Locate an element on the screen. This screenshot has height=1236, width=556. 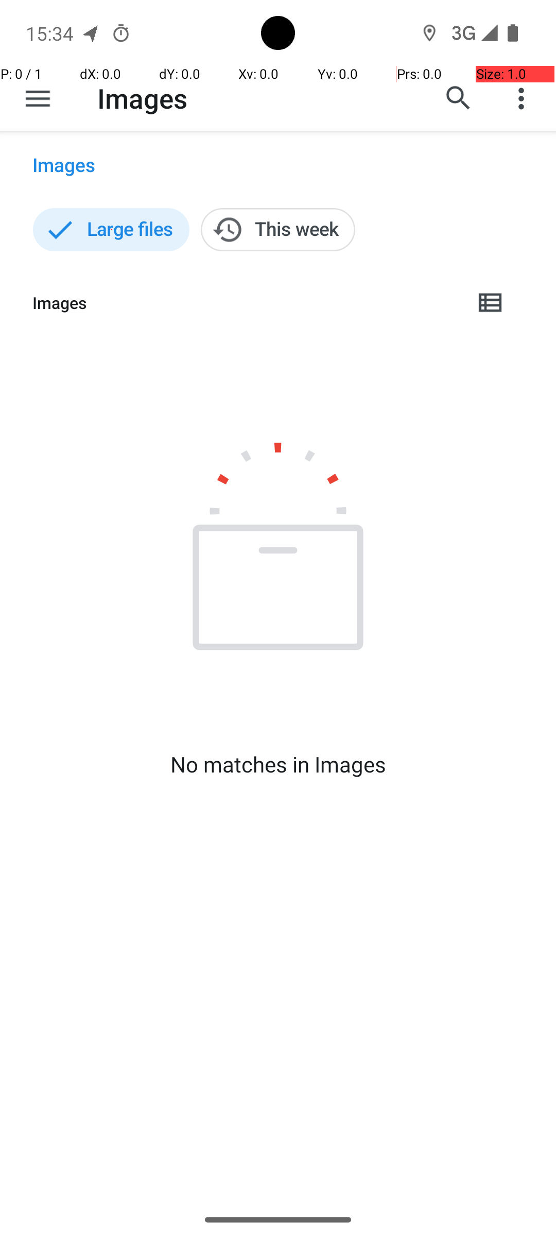
No matches in Images is located at coordinates (278, 764).